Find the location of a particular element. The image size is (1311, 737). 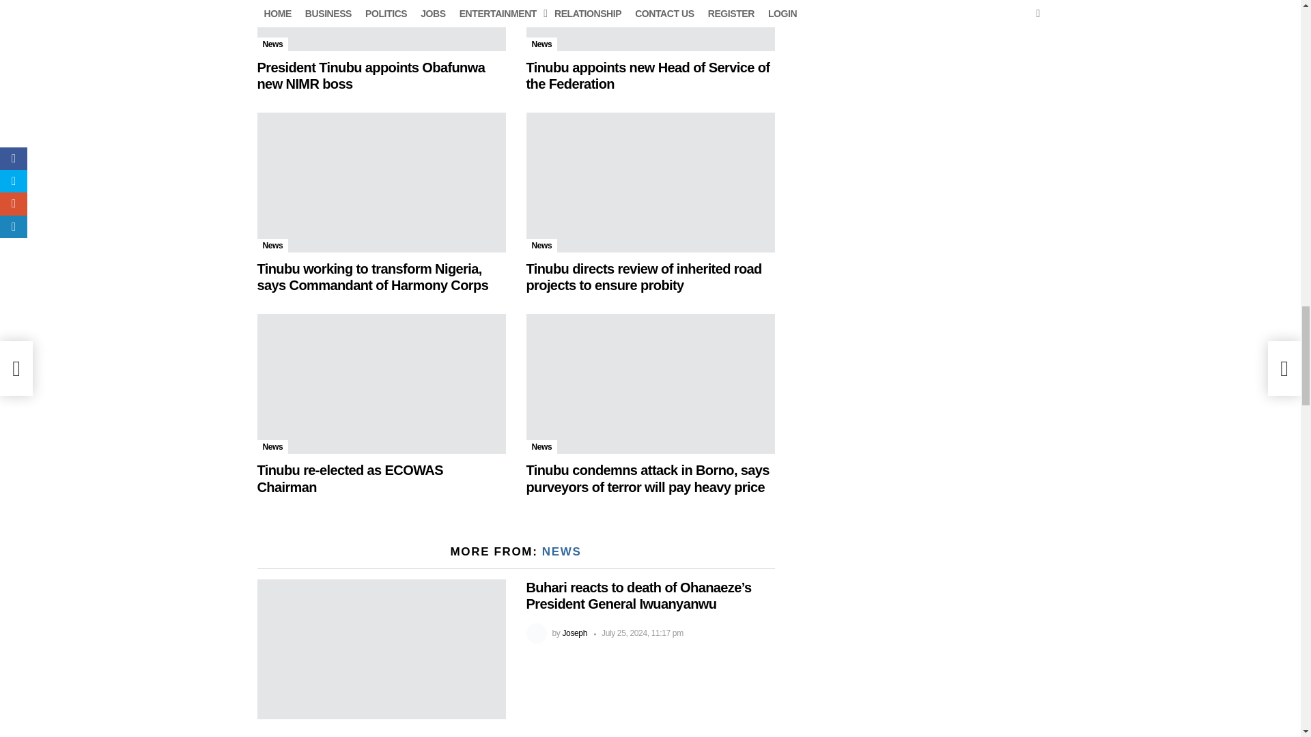

President Tinubu appoints Obafunwa new NIMR boss is located at coordinates (381, 25).